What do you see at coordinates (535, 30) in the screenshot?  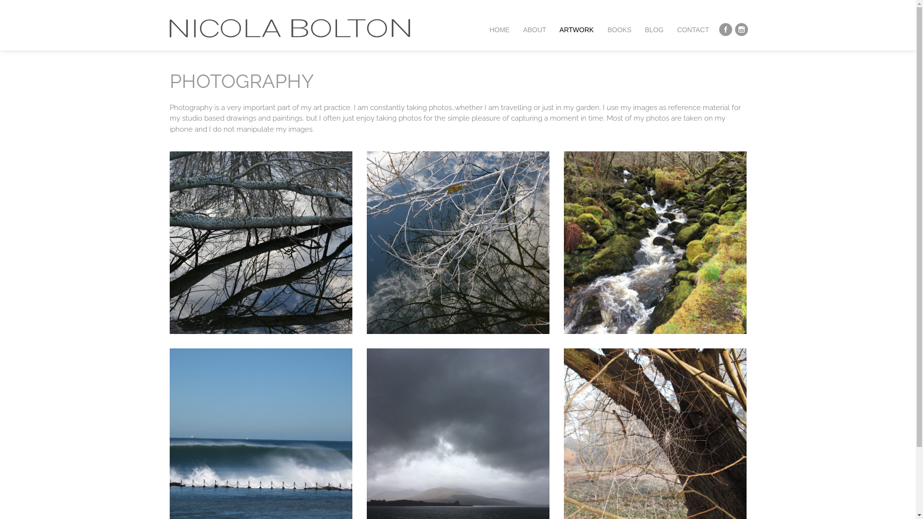 I see `ABOUT` at bounding box center [535, 30].